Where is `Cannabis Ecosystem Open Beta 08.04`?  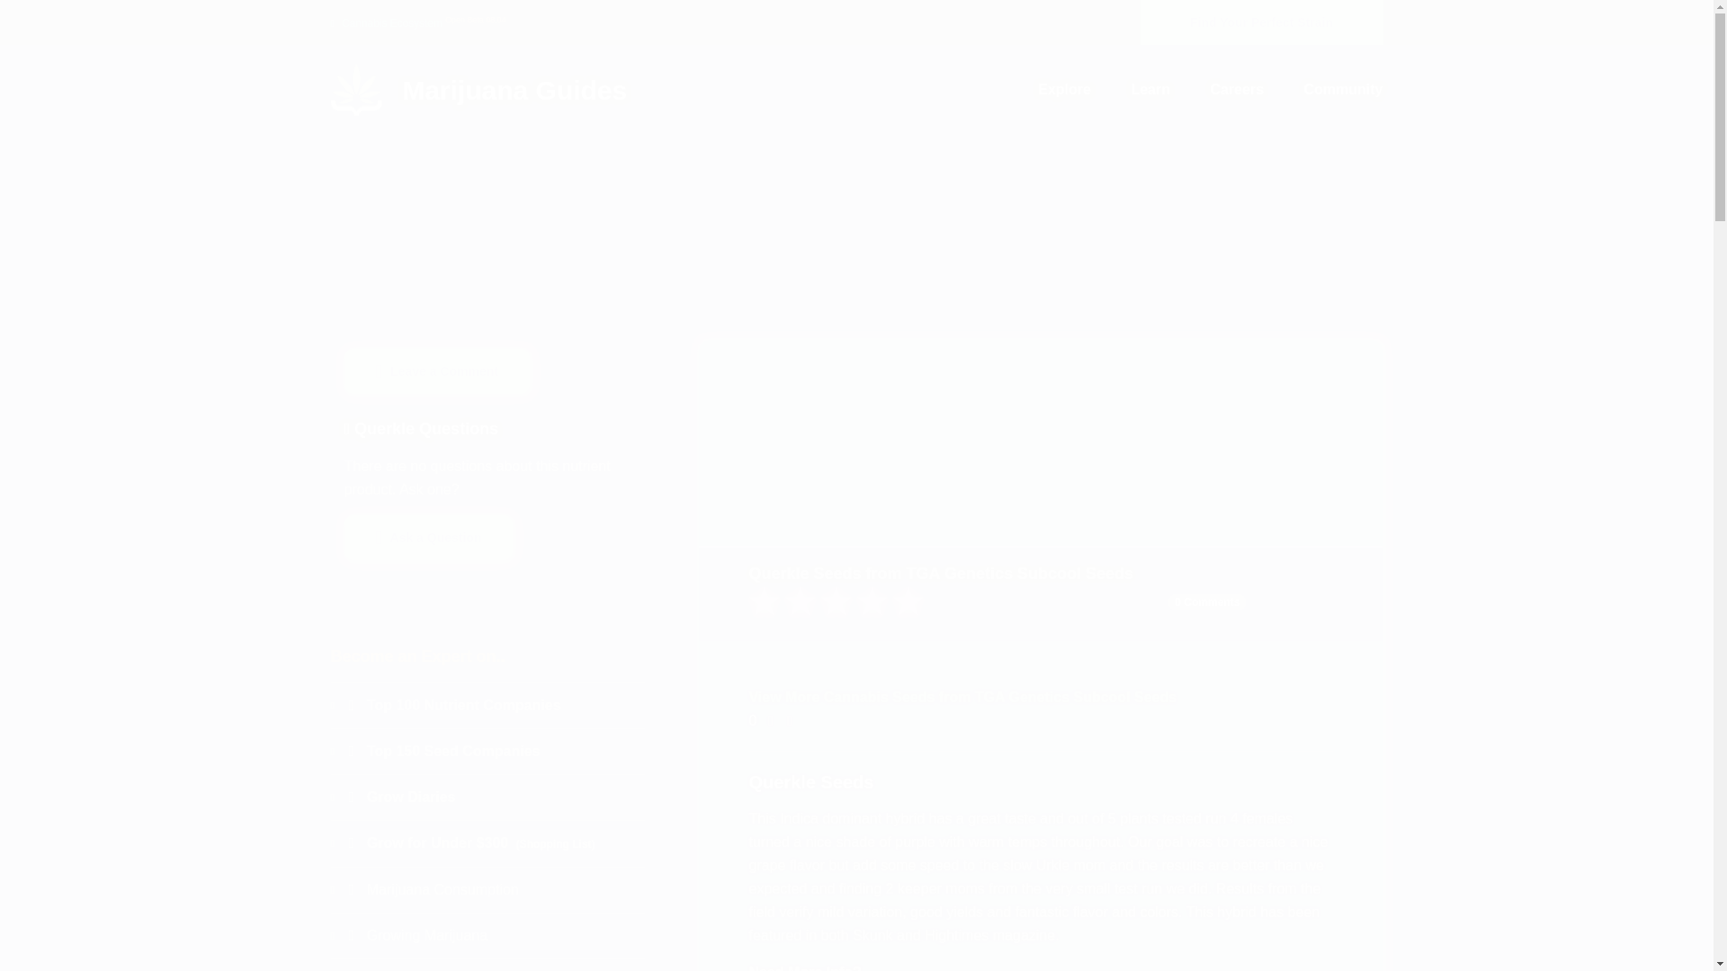 Cannabis Ecosystem Open Beta 08.04 is located at coordinates (418, 22).